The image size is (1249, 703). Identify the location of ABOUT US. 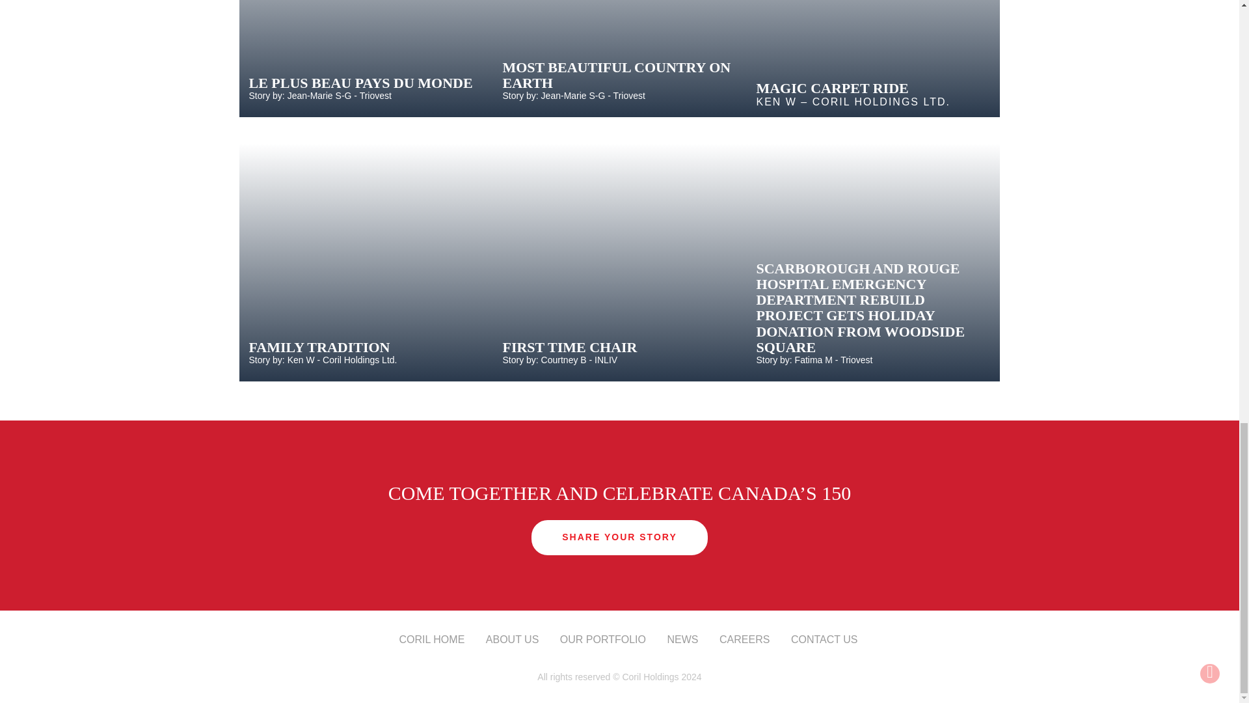
(513, 639).